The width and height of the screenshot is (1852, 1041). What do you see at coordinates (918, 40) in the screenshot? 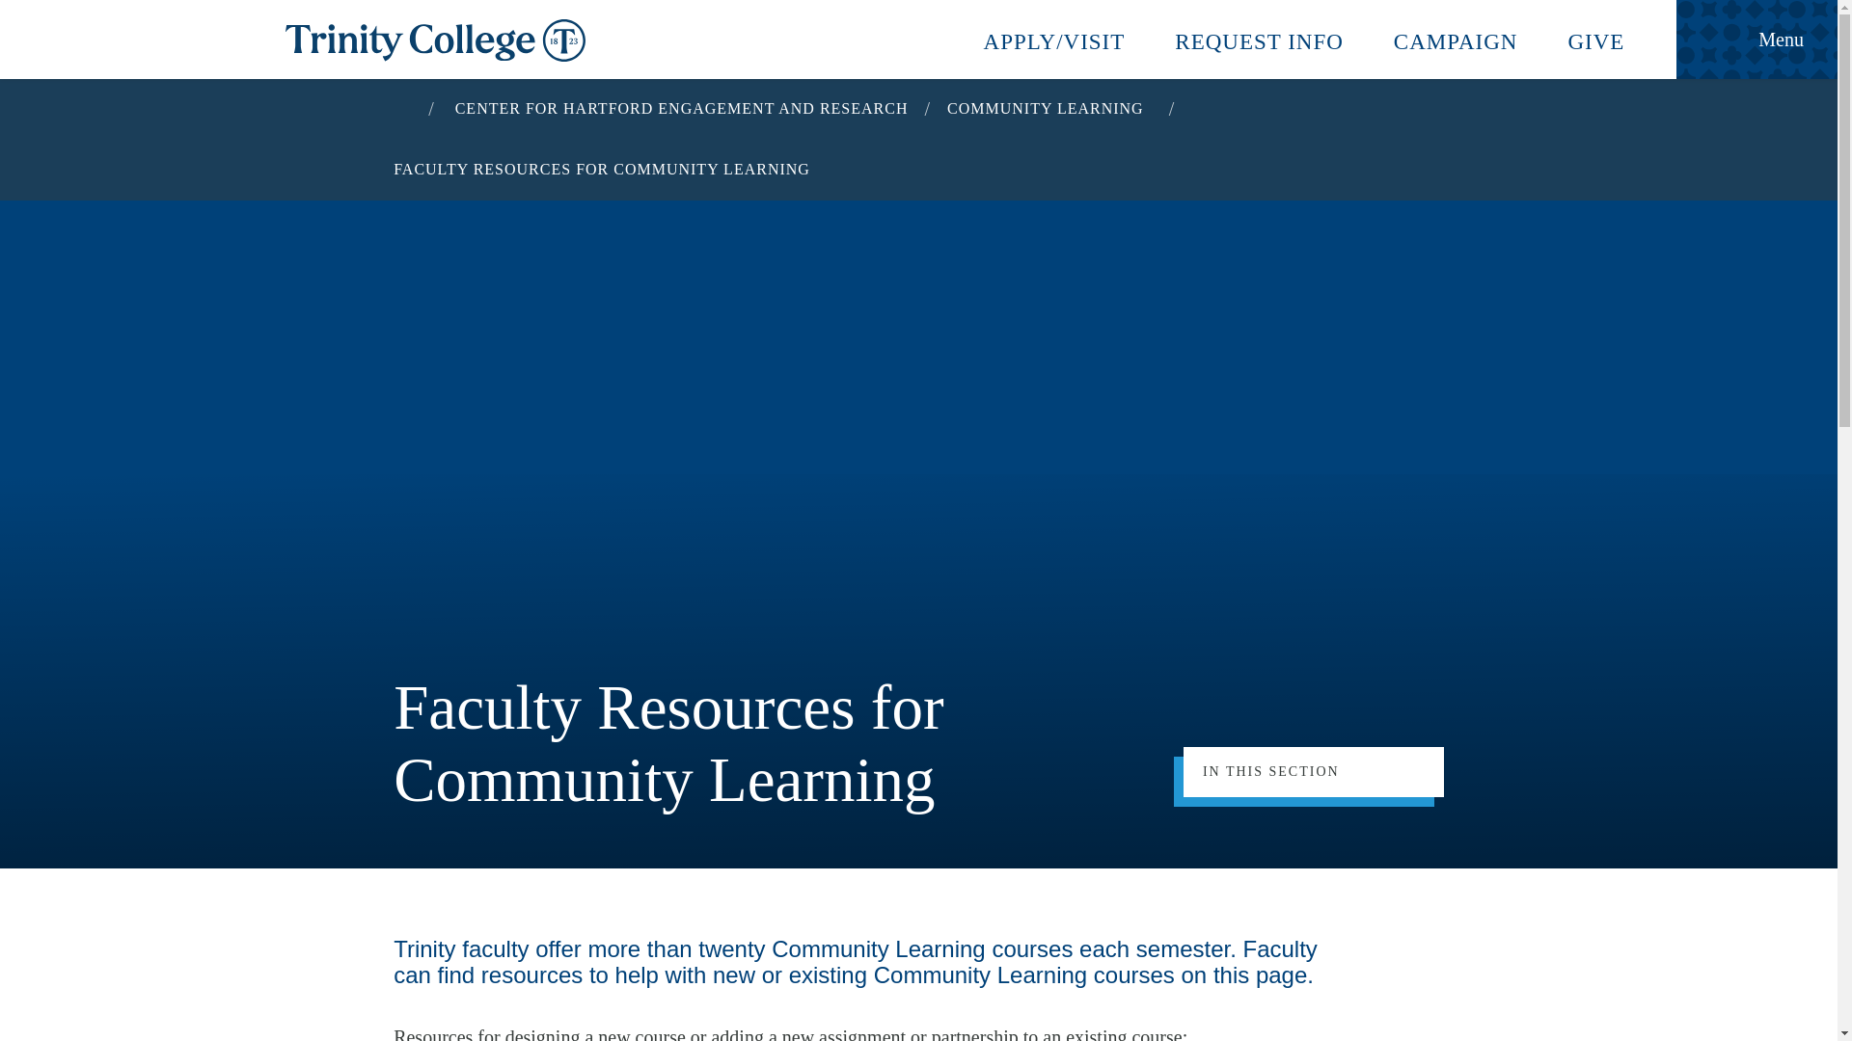
I see `Trinity College` at bounding box center [918, 40].